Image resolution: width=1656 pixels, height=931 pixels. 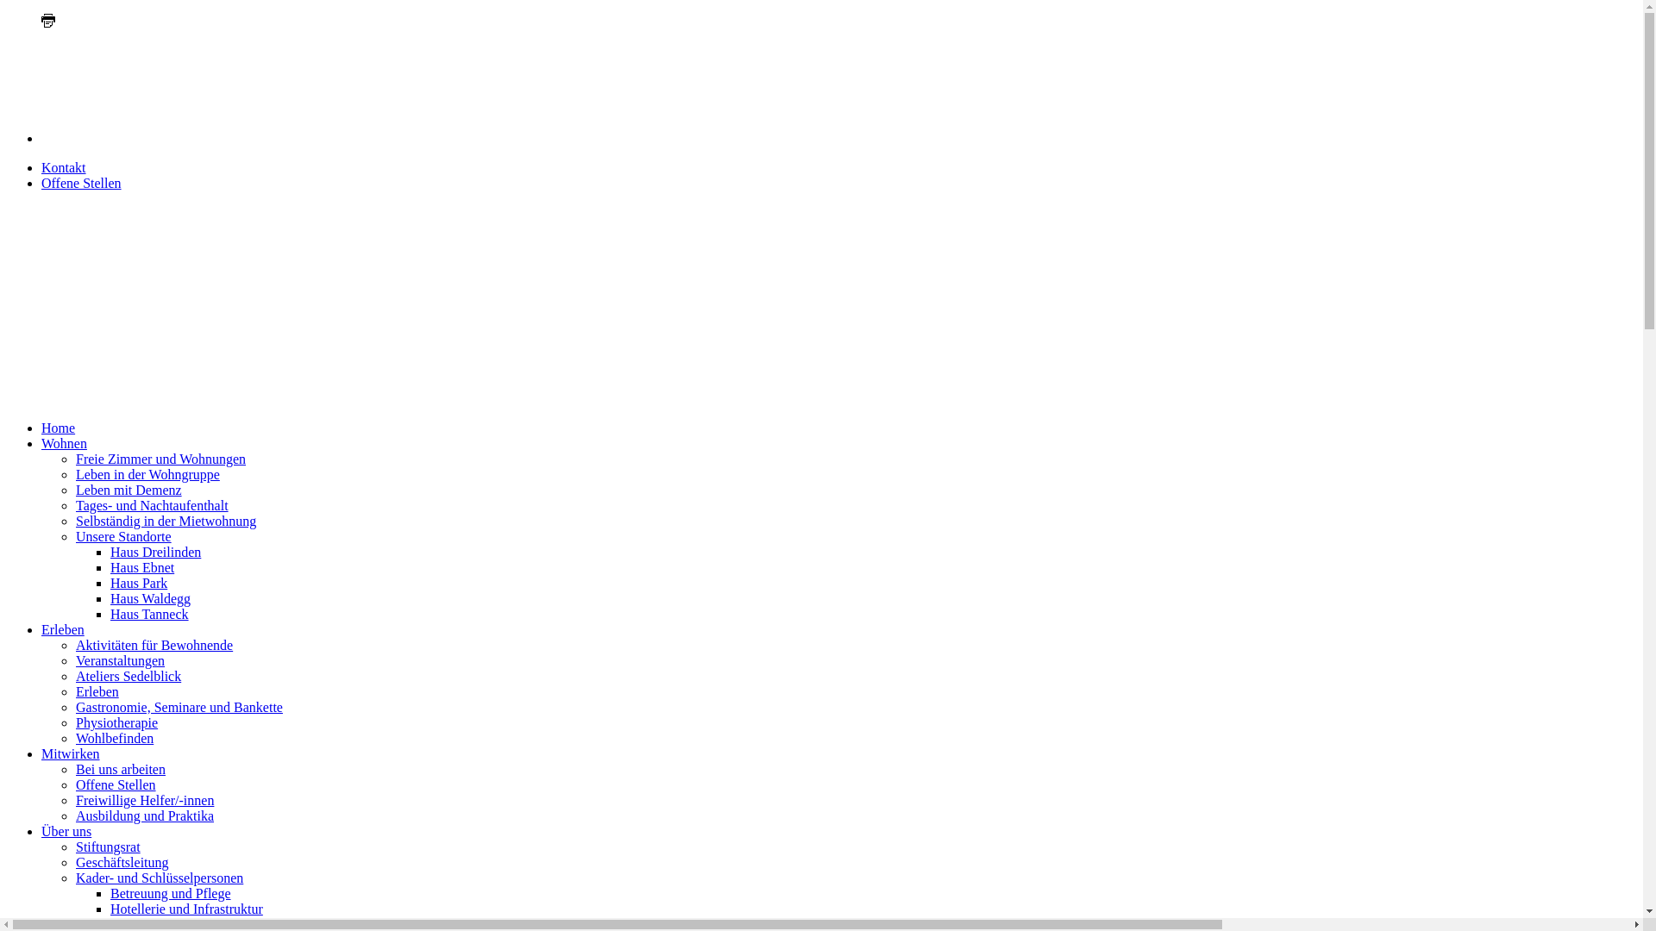 What do you see at coordinates (160, 459) in the screenshot?
I see `Freie Zimmer und Wohnungen` at bounding box center [160, 459].